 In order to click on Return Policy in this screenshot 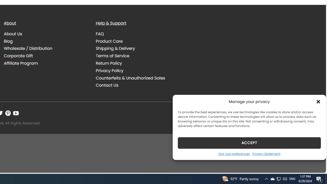, I will do `click(109, 63)`.